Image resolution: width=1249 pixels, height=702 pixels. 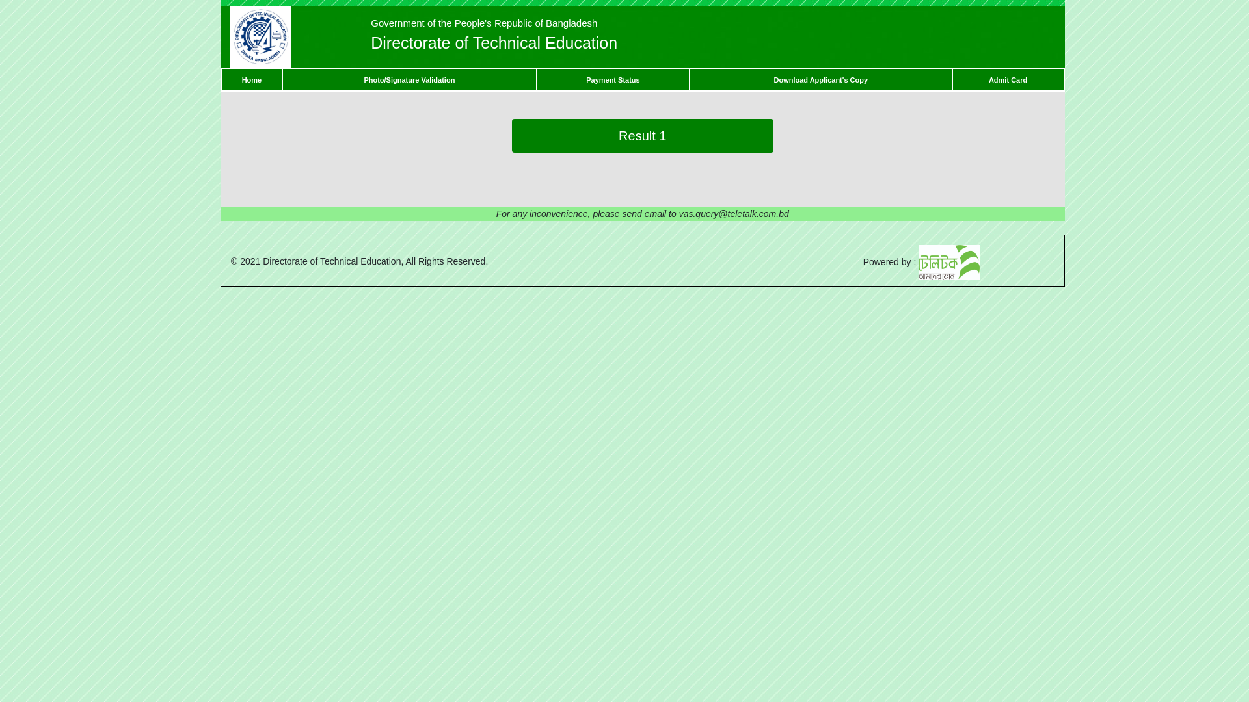 I want to click on Download Applicant's Copy, so click(x=821, y=80).